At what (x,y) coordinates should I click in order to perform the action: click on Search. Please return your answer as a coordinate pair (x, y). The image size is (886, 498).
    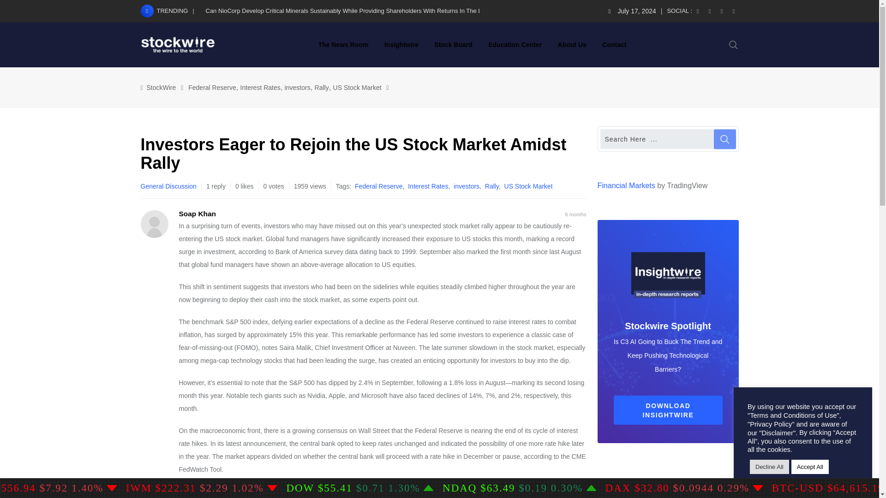
    Looking at the image, I should click on (734, 44).